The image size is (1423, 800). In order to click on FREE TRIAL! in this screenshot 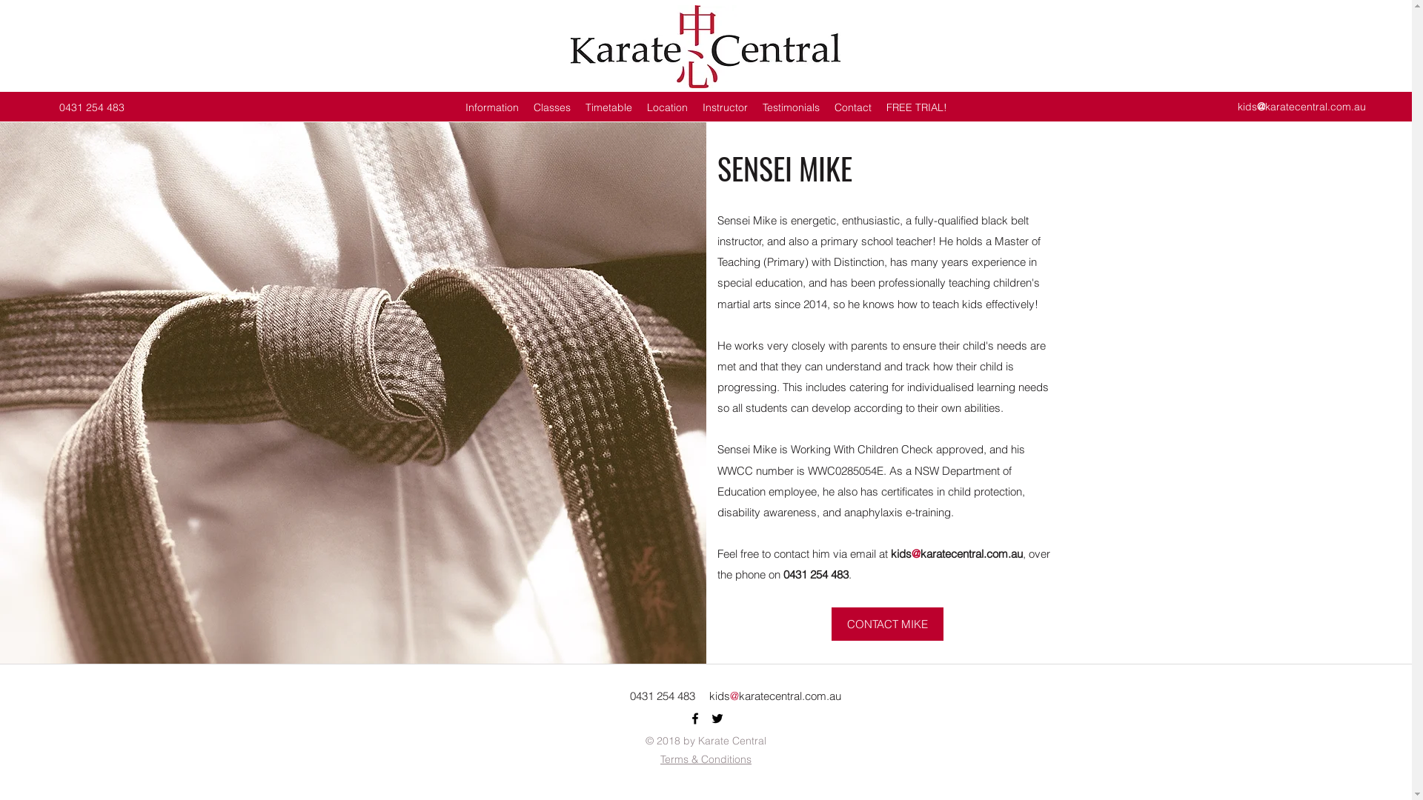, I will do `click(917, 107)`.